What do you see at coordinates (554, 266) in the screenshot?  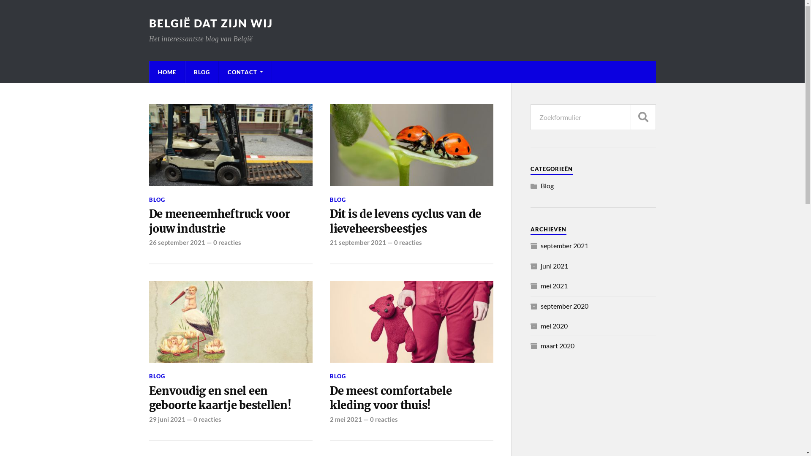 I see `juni 2021` at bounding box center [554, 266].